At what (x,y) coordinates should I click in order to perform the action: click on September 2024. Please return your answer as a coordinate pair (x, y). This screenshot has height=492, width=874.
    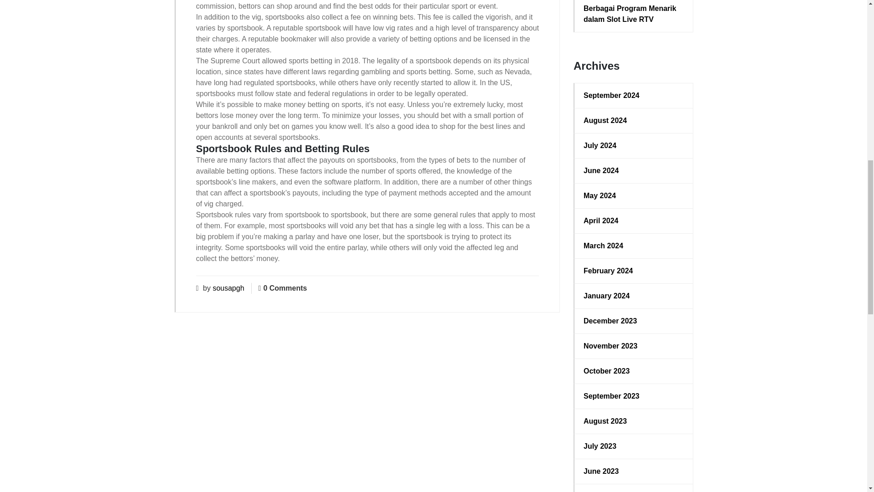
    Looking at the image, I should click on (634, 96).